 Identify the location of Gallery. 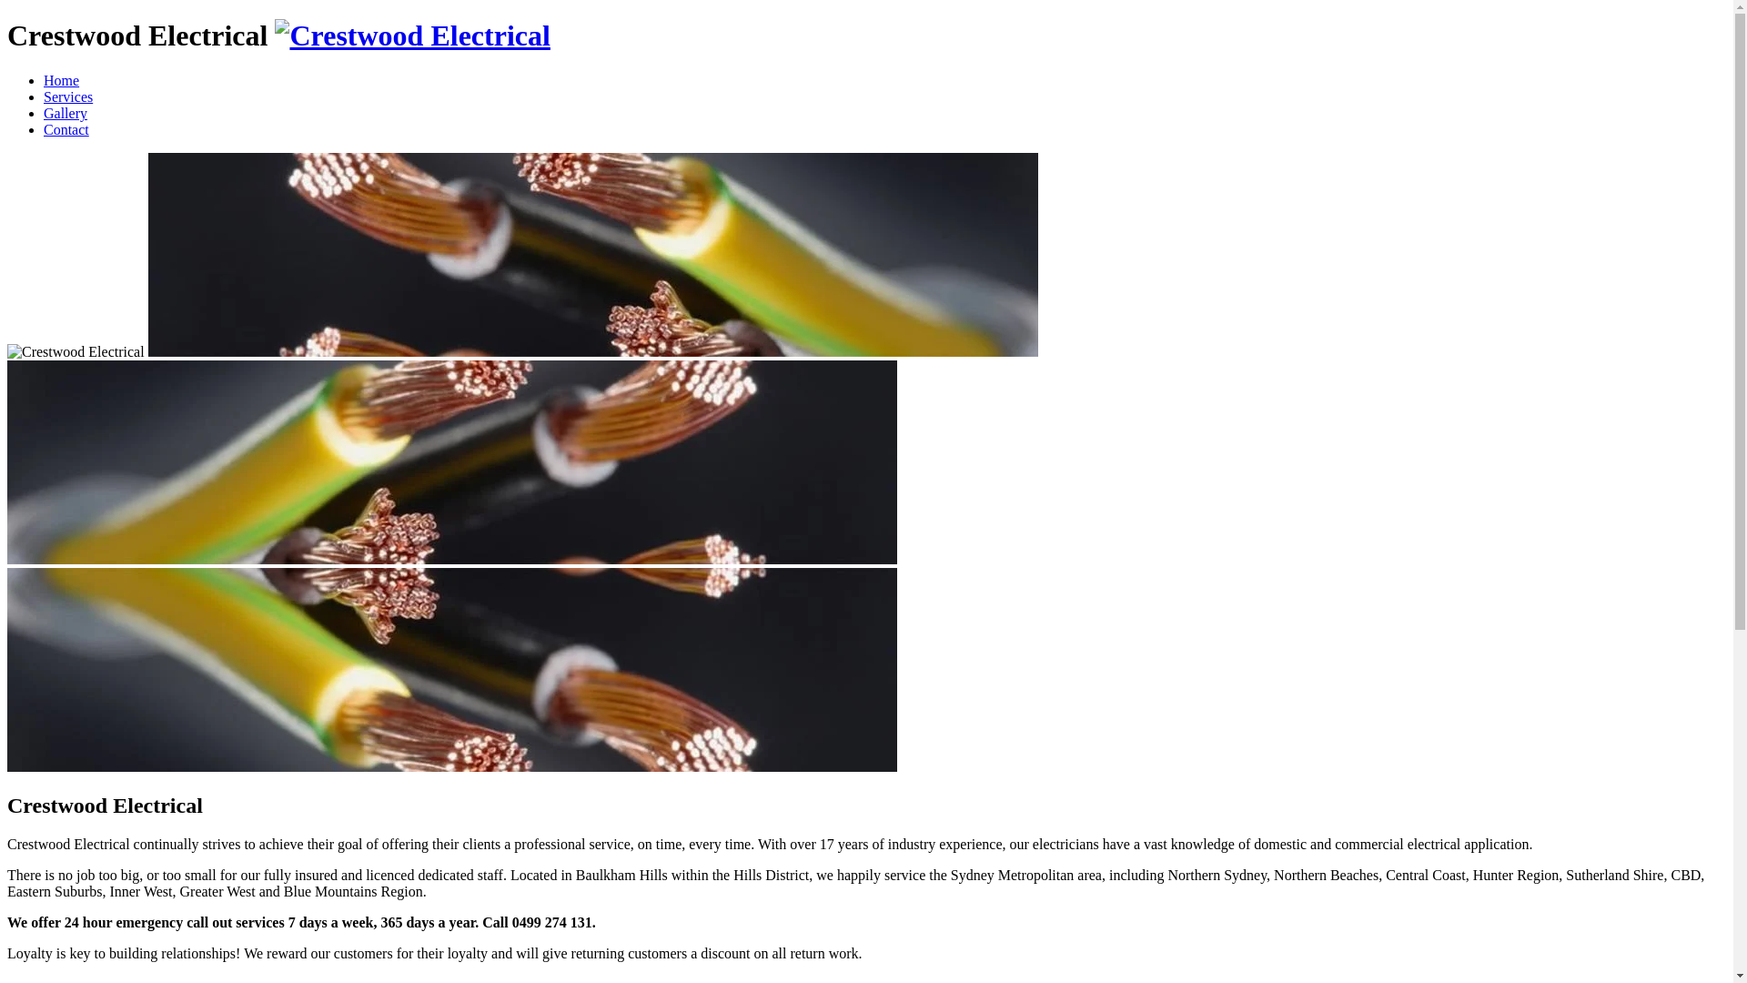
(66, 113).